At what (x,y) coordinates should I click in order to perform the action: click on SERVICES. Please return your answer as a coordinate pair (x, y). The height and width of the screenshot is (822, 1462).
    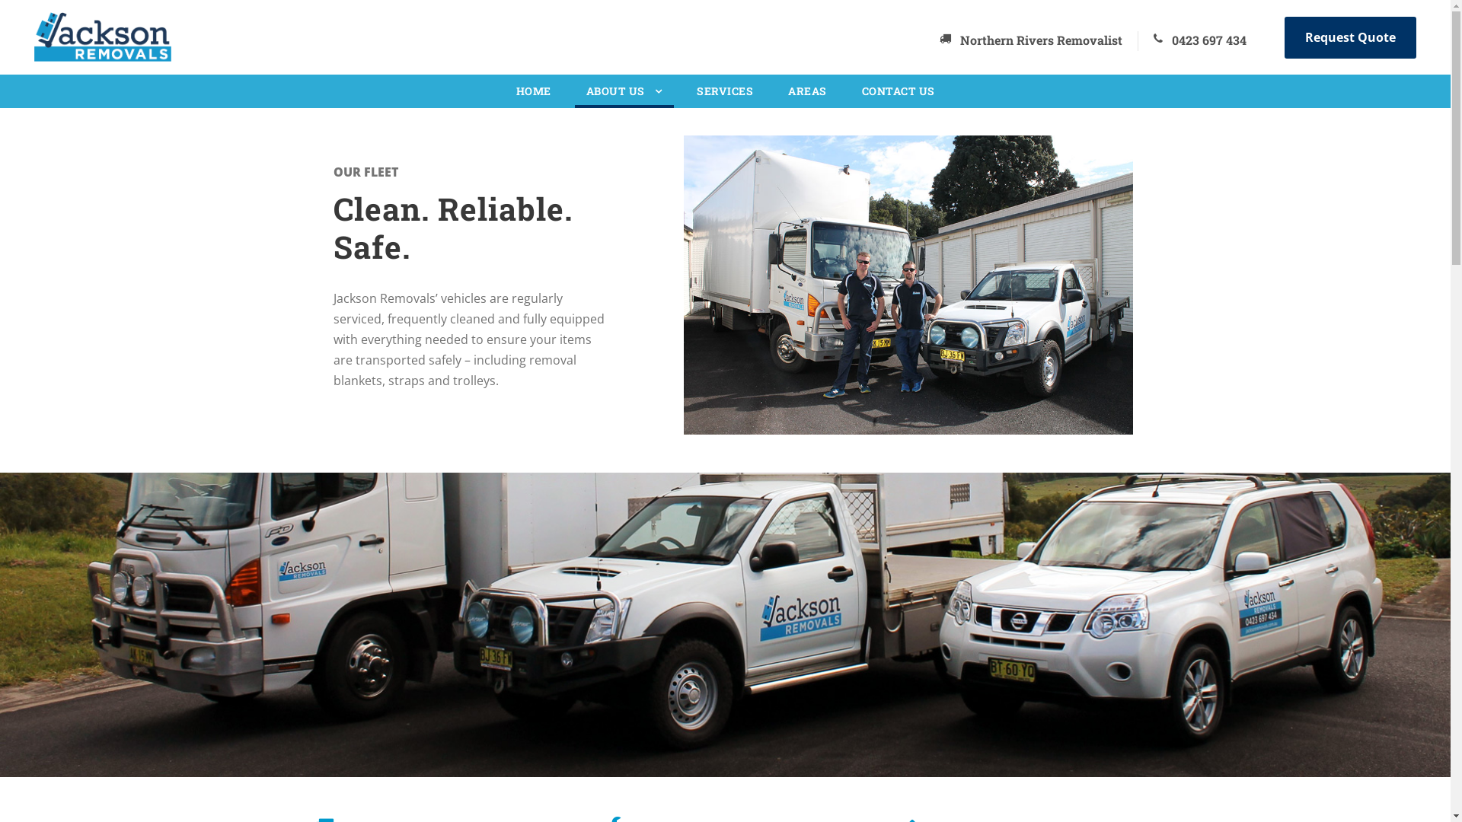
    Looking at the image, I should click on (725, 95).